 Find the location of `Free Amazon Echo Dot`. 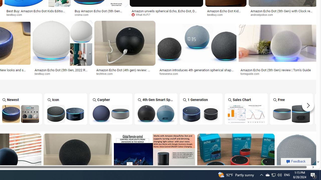

Free Amazon Echo Dot is located at coordinates (291, 114).